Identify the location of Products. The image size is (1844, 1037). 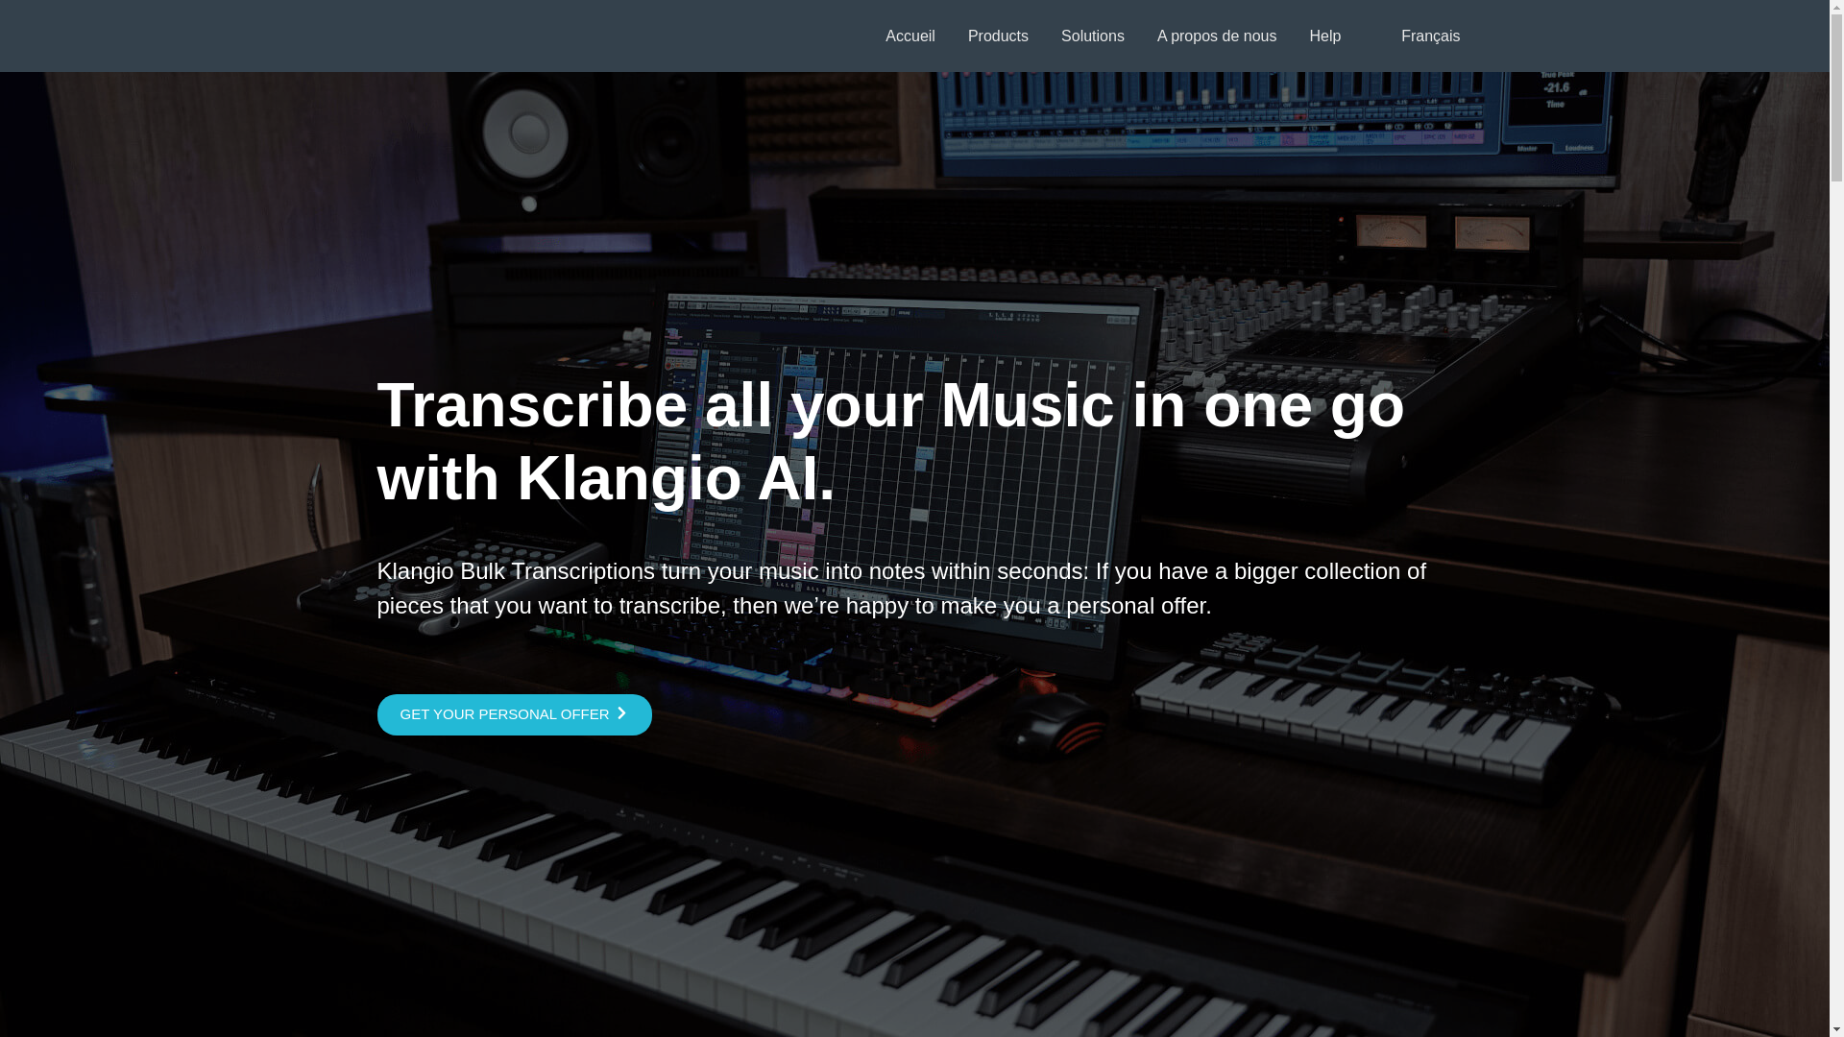
(999, 36).